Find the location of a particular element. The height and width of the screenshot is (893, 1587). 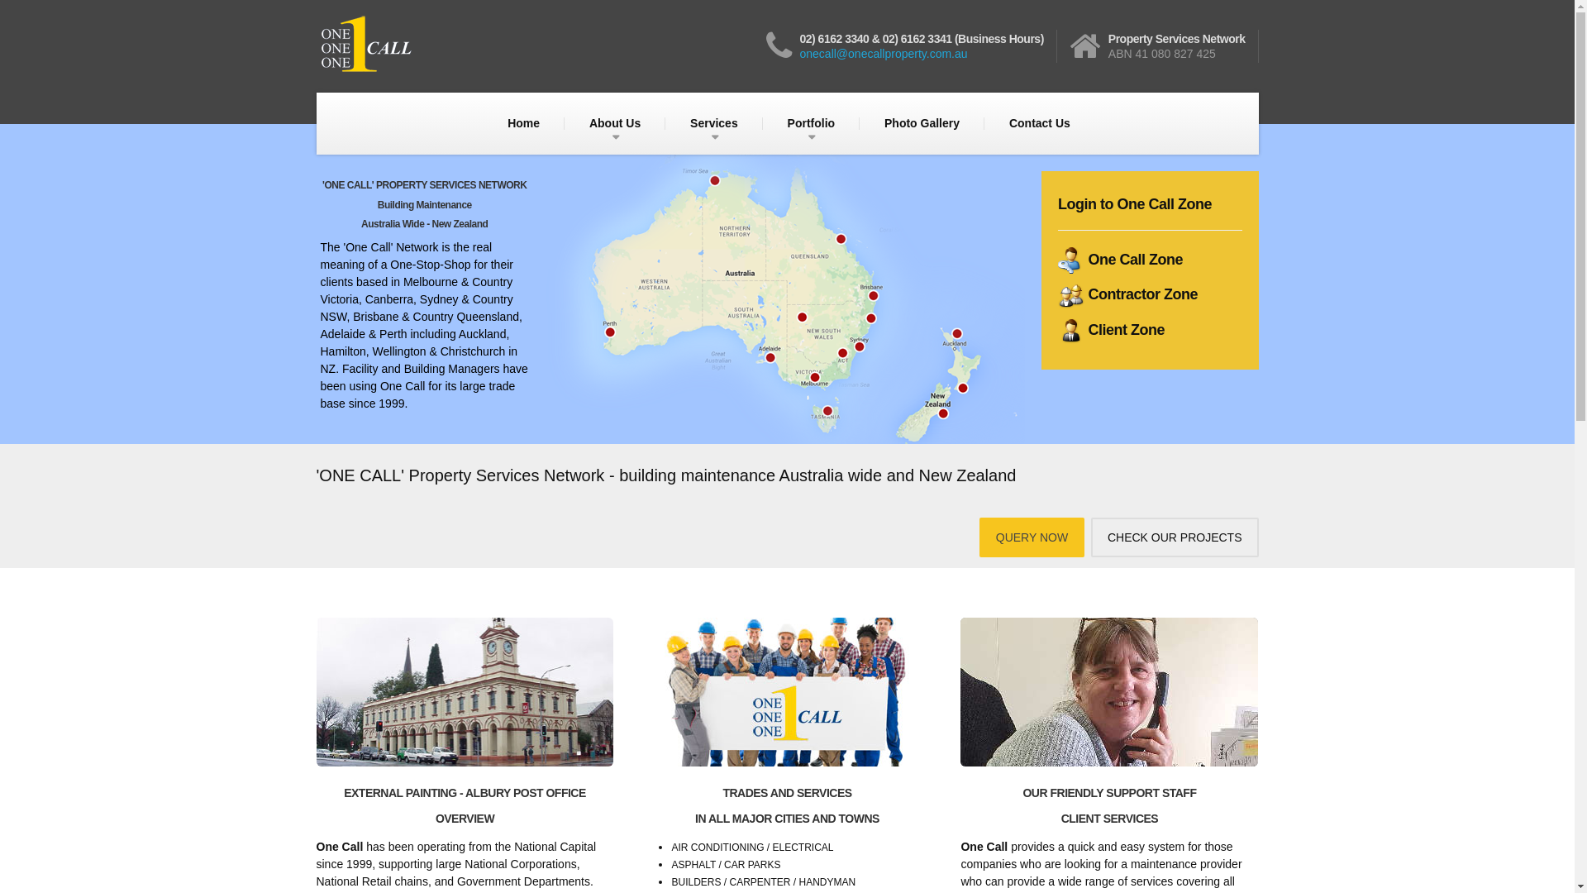

QUERY NOW is located at coordinates (1032, 537).